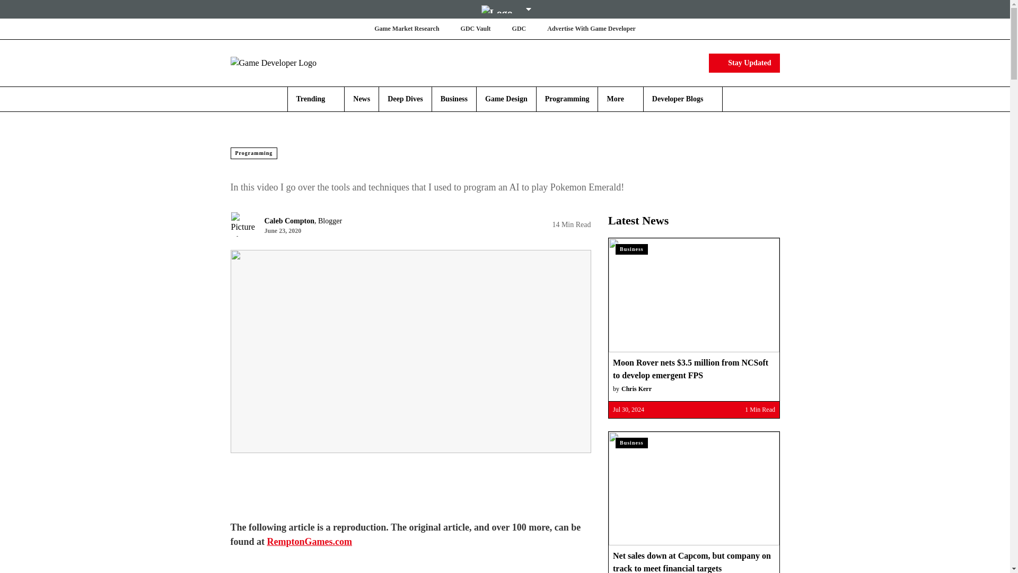 The image size is (1018, 573). I want to click on Programming, so click(567, 99).